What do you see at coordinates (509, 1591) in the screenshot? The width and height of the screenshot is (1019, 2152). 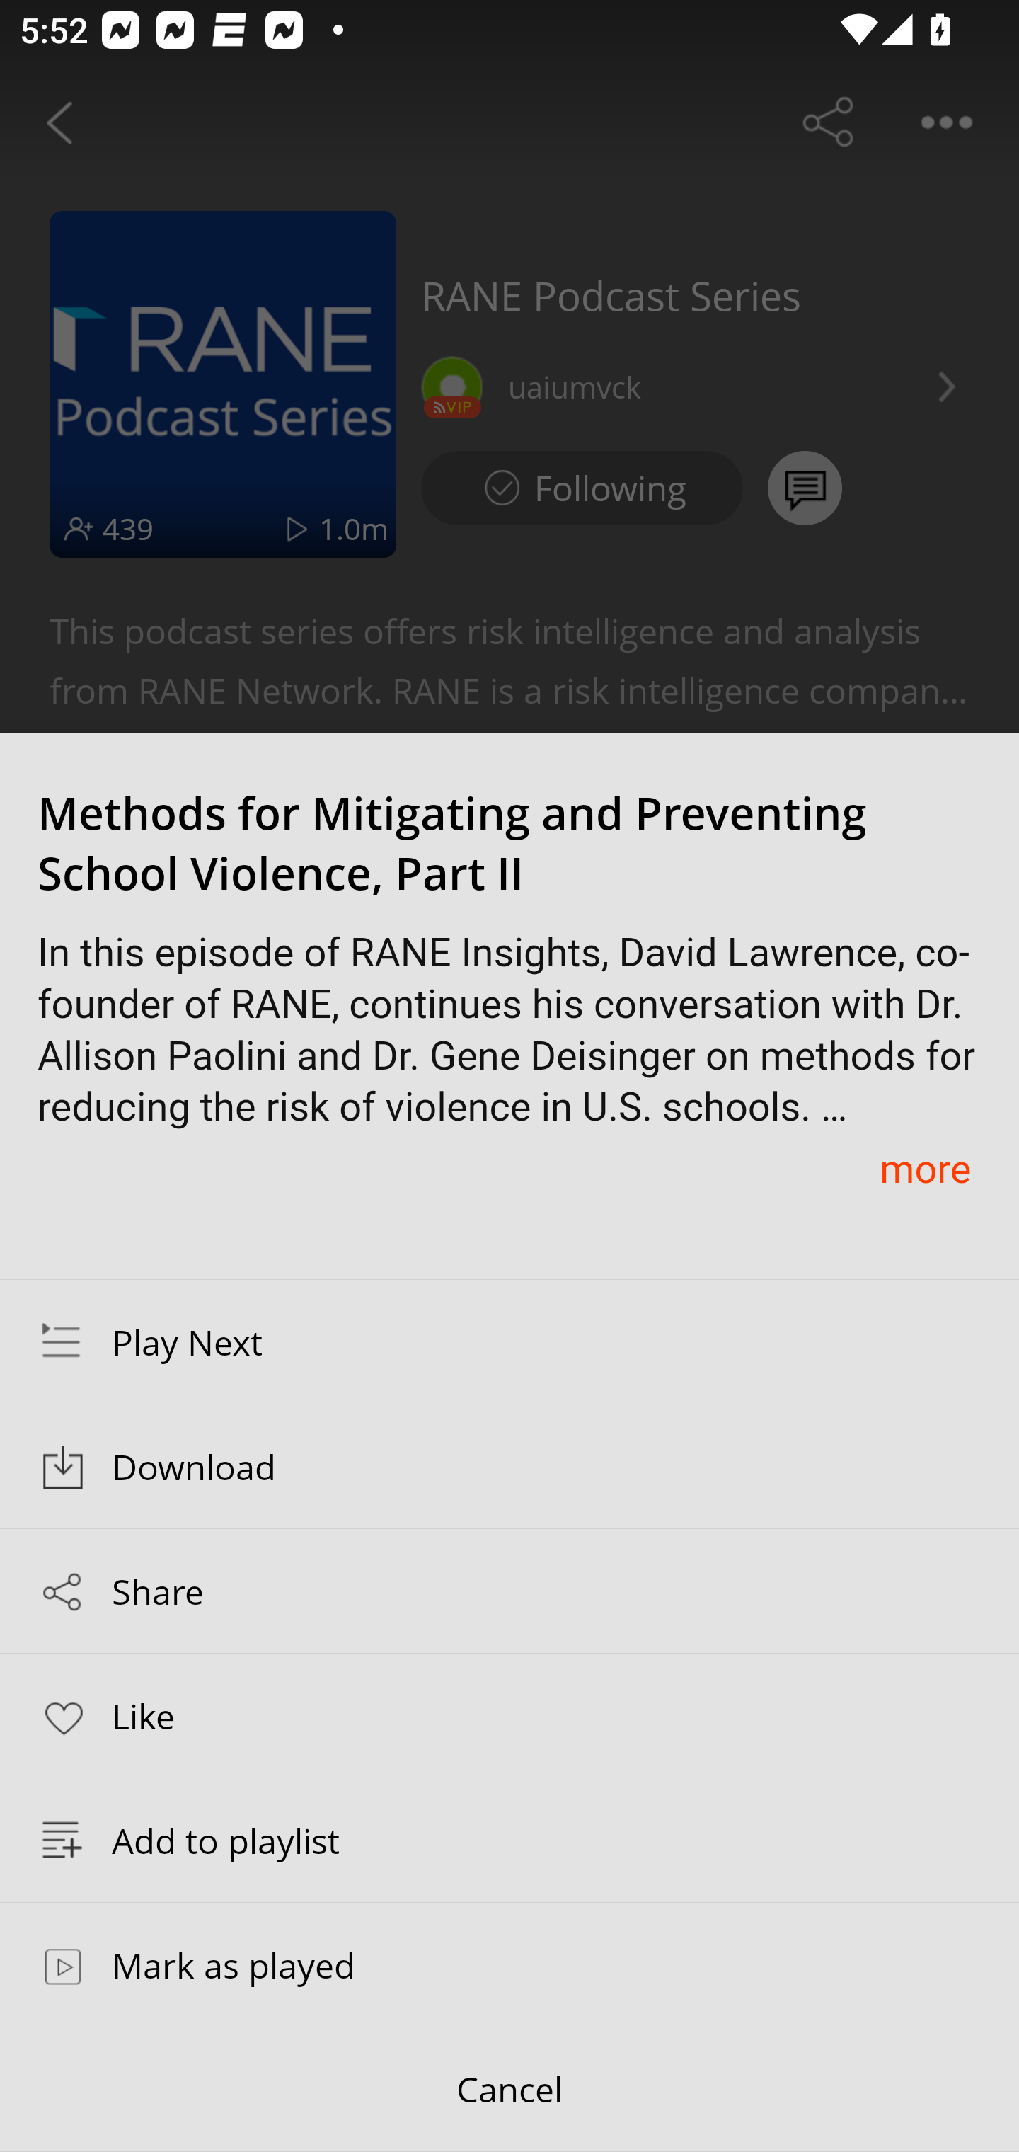 I see `Share` at bounding box center [509, 1591].